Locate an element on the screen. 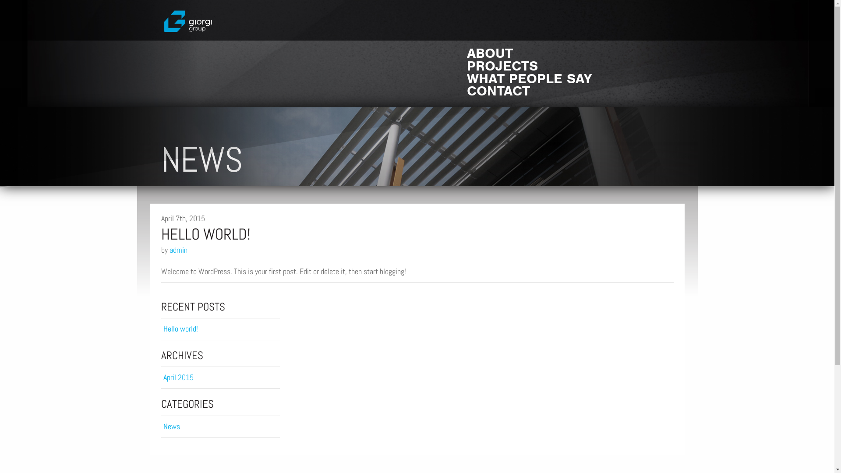 The width and height of the screenshot is (841, 473). News is located at coordinates (221, 427).